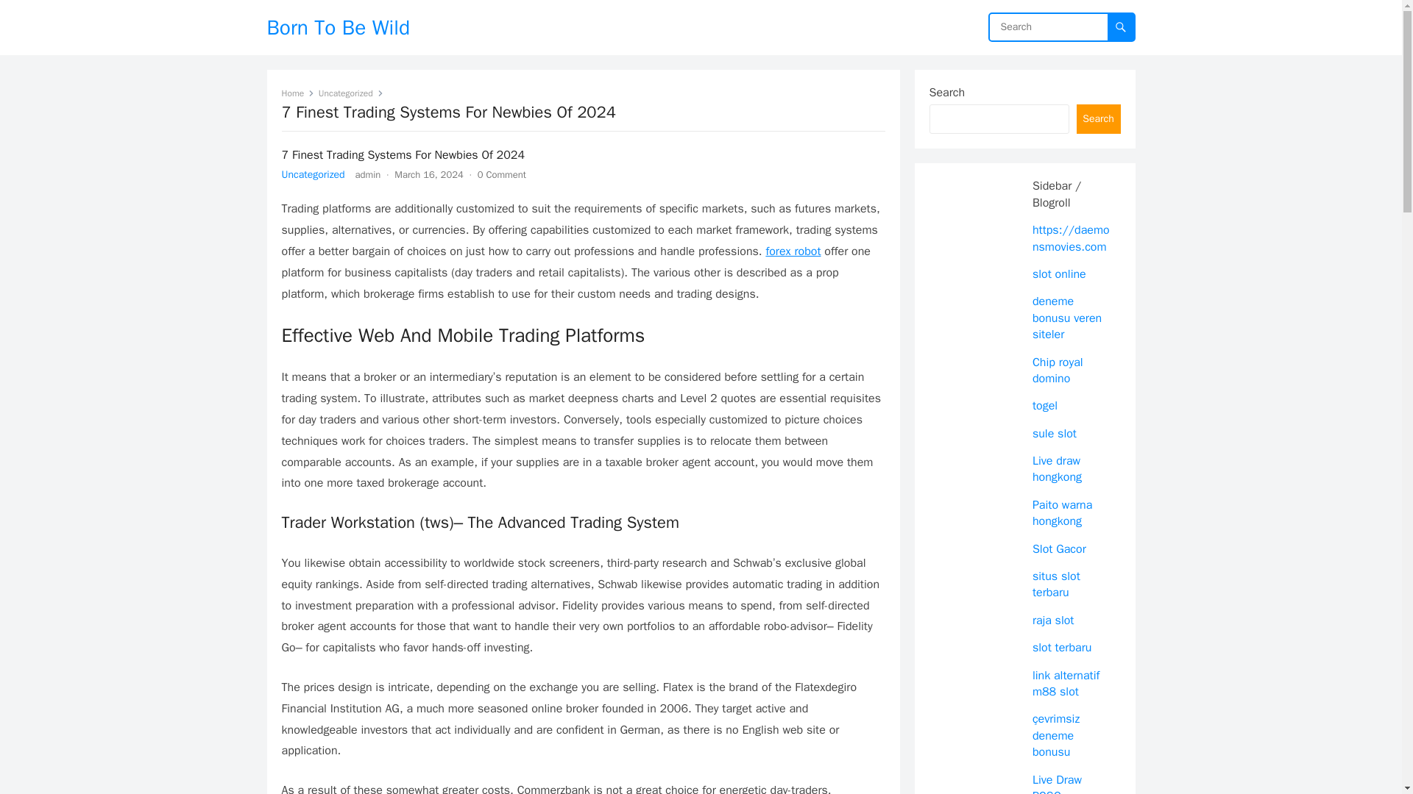  What do you see at coordinates (313, 174) in the screenshot?
I see `Uncategorized` at bounding box center [313, 174].